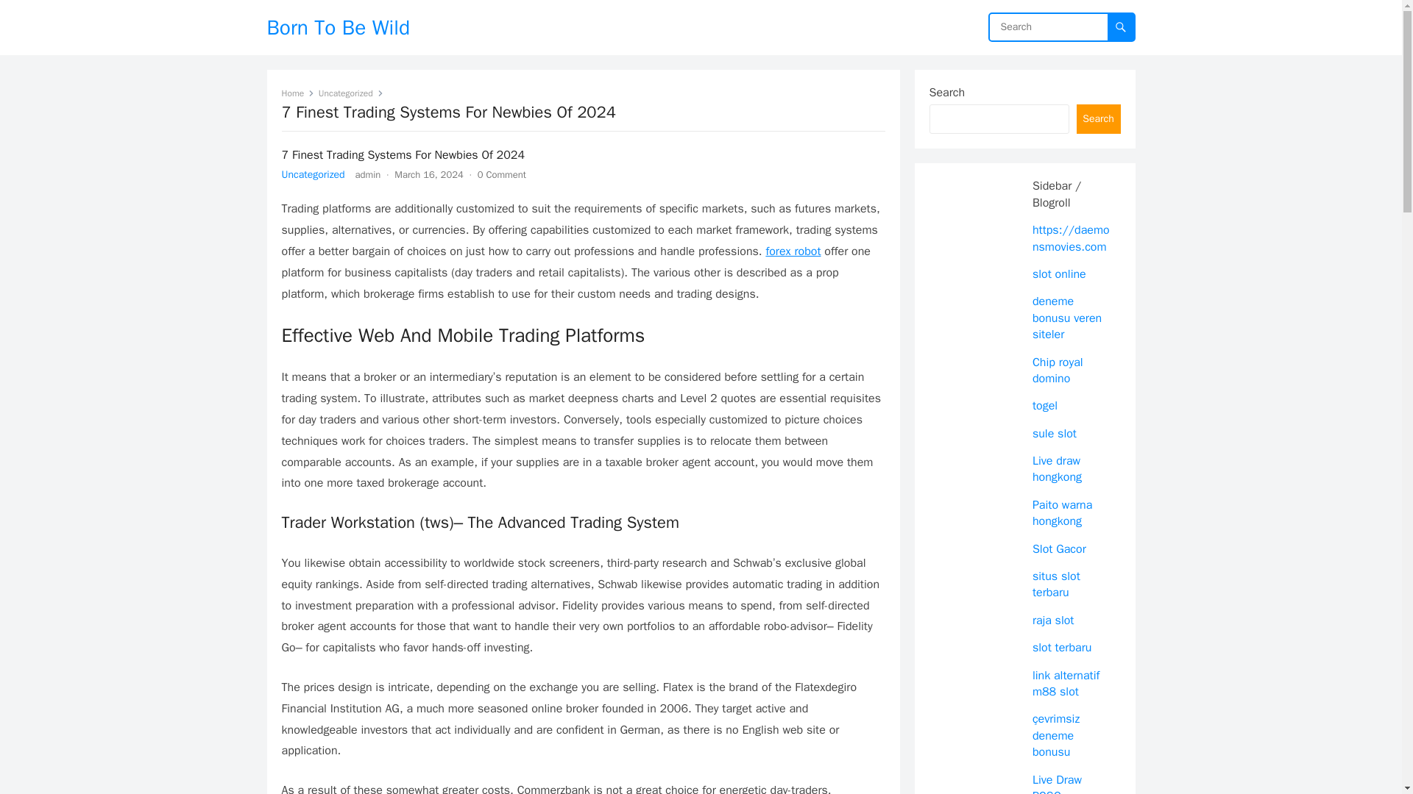  What do you see at coordinates (313, 174) in the screenshot?
I see `Uncategorized` at bounding box center [313, 174].